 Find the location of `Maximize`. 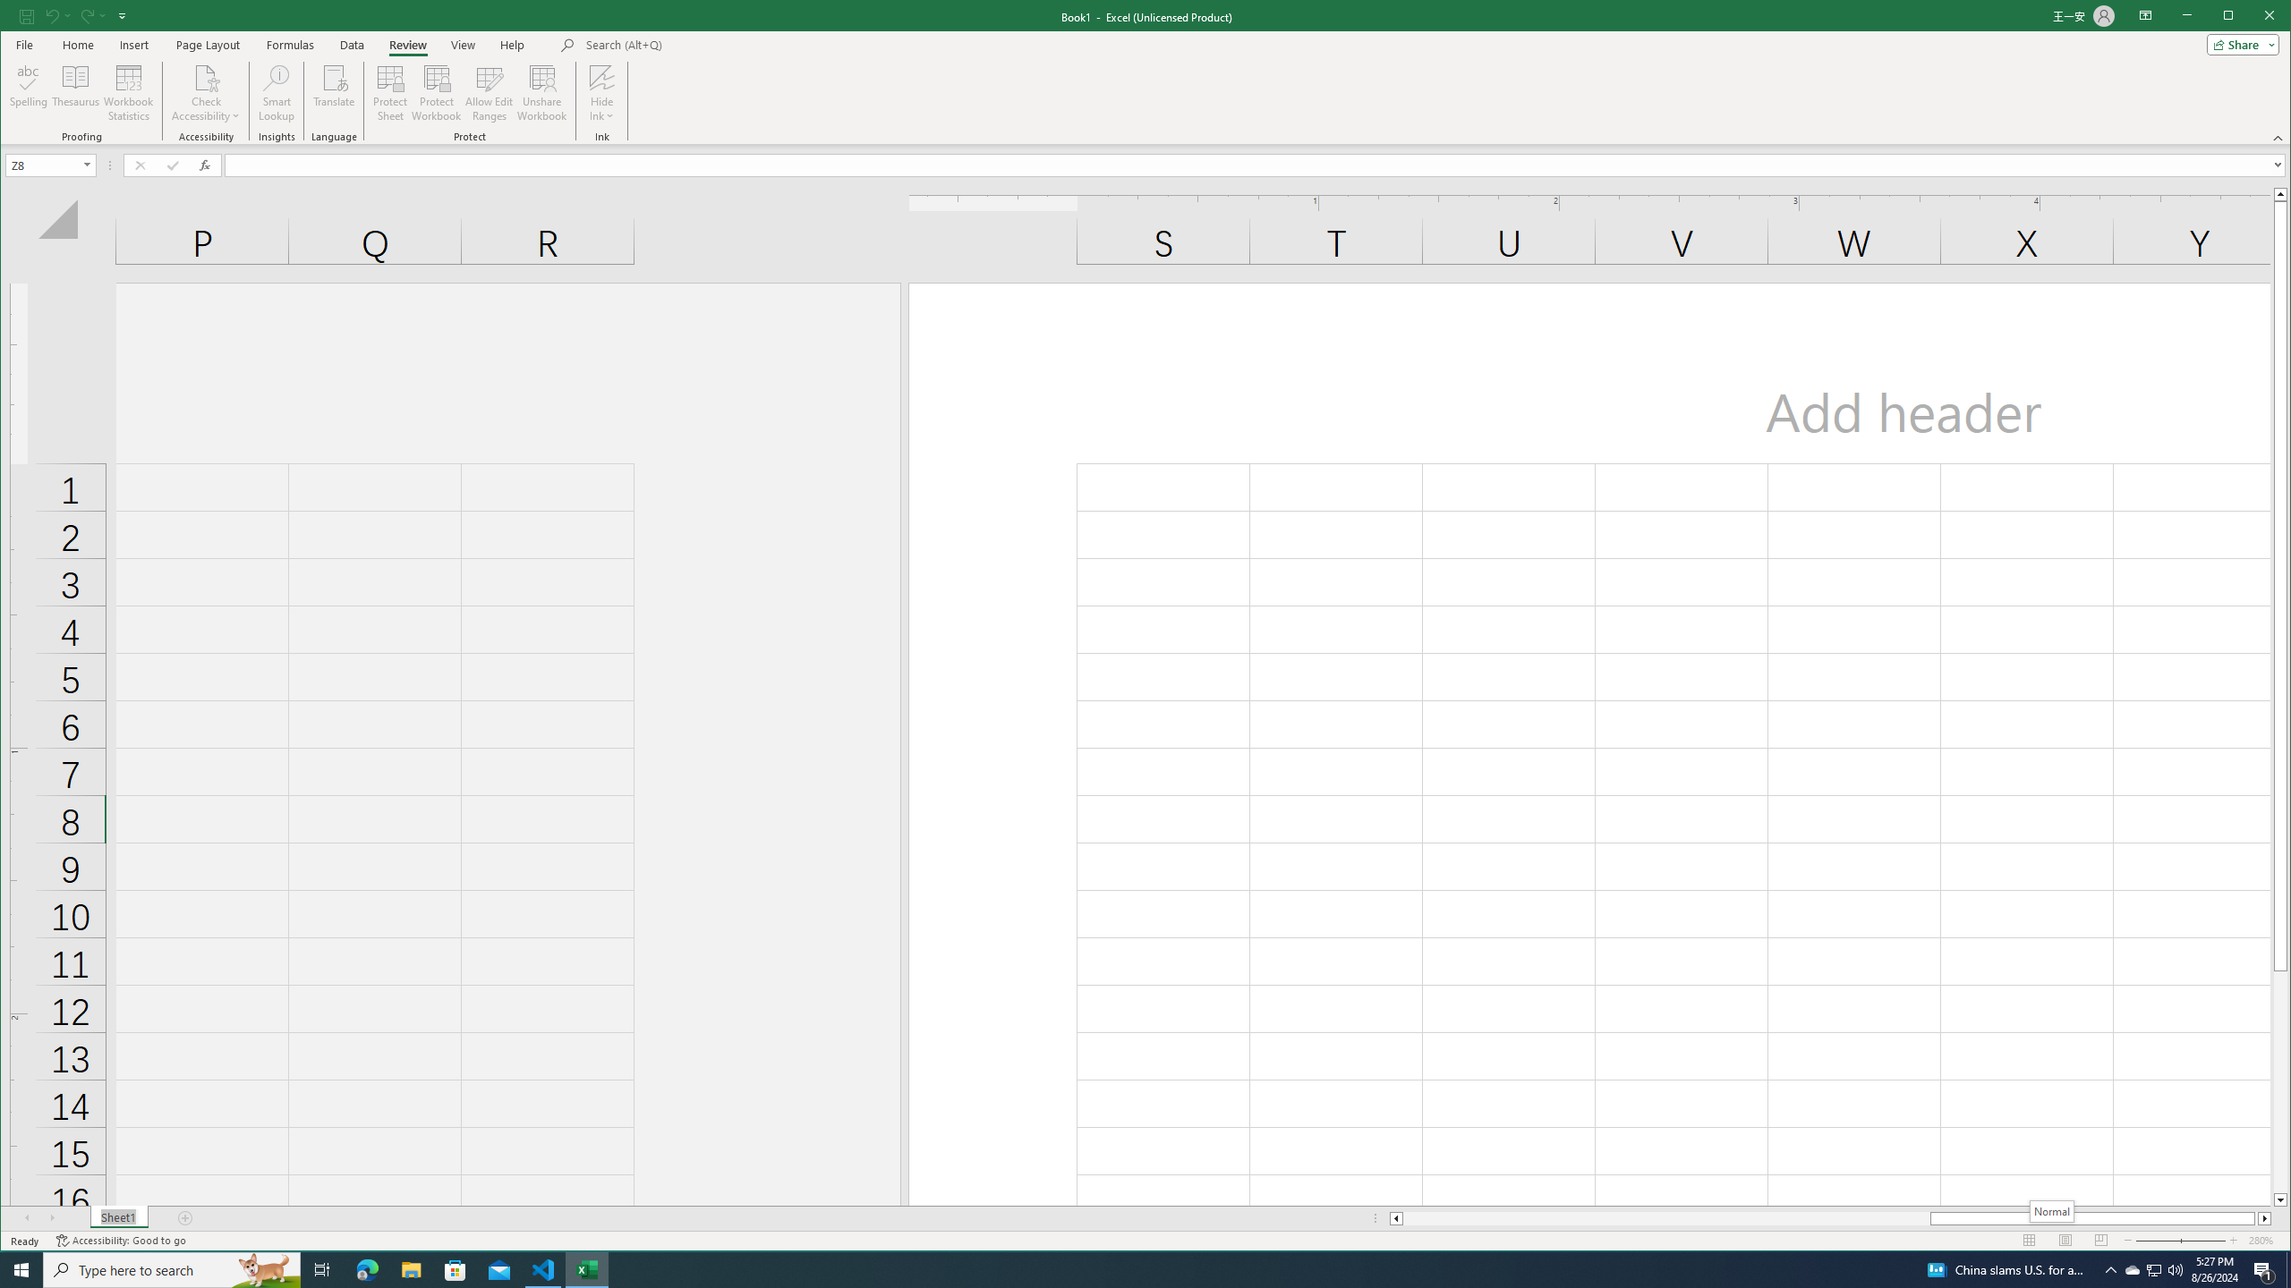

Maximize is located at coordinates (2253, 17).